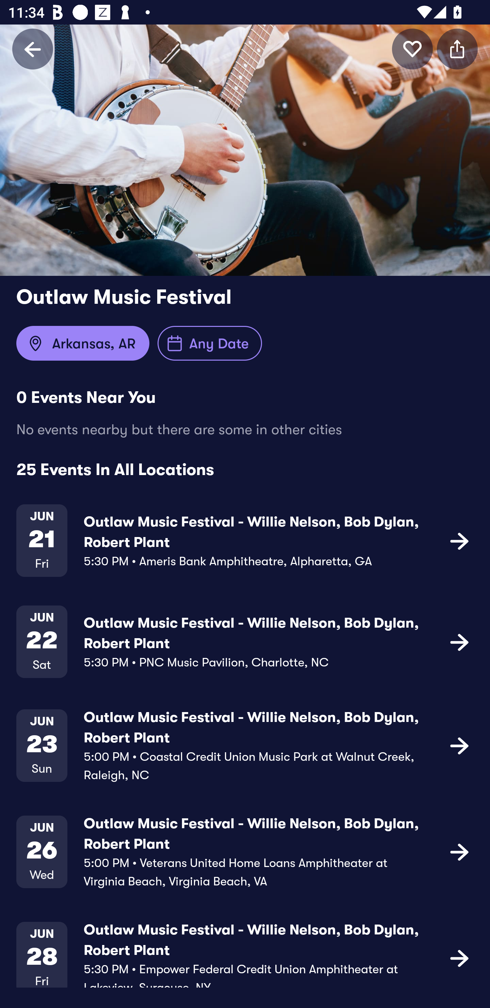 This screenshot has height=1008, width=490. I want to click on Arkansas, AR, so click(83, 343).